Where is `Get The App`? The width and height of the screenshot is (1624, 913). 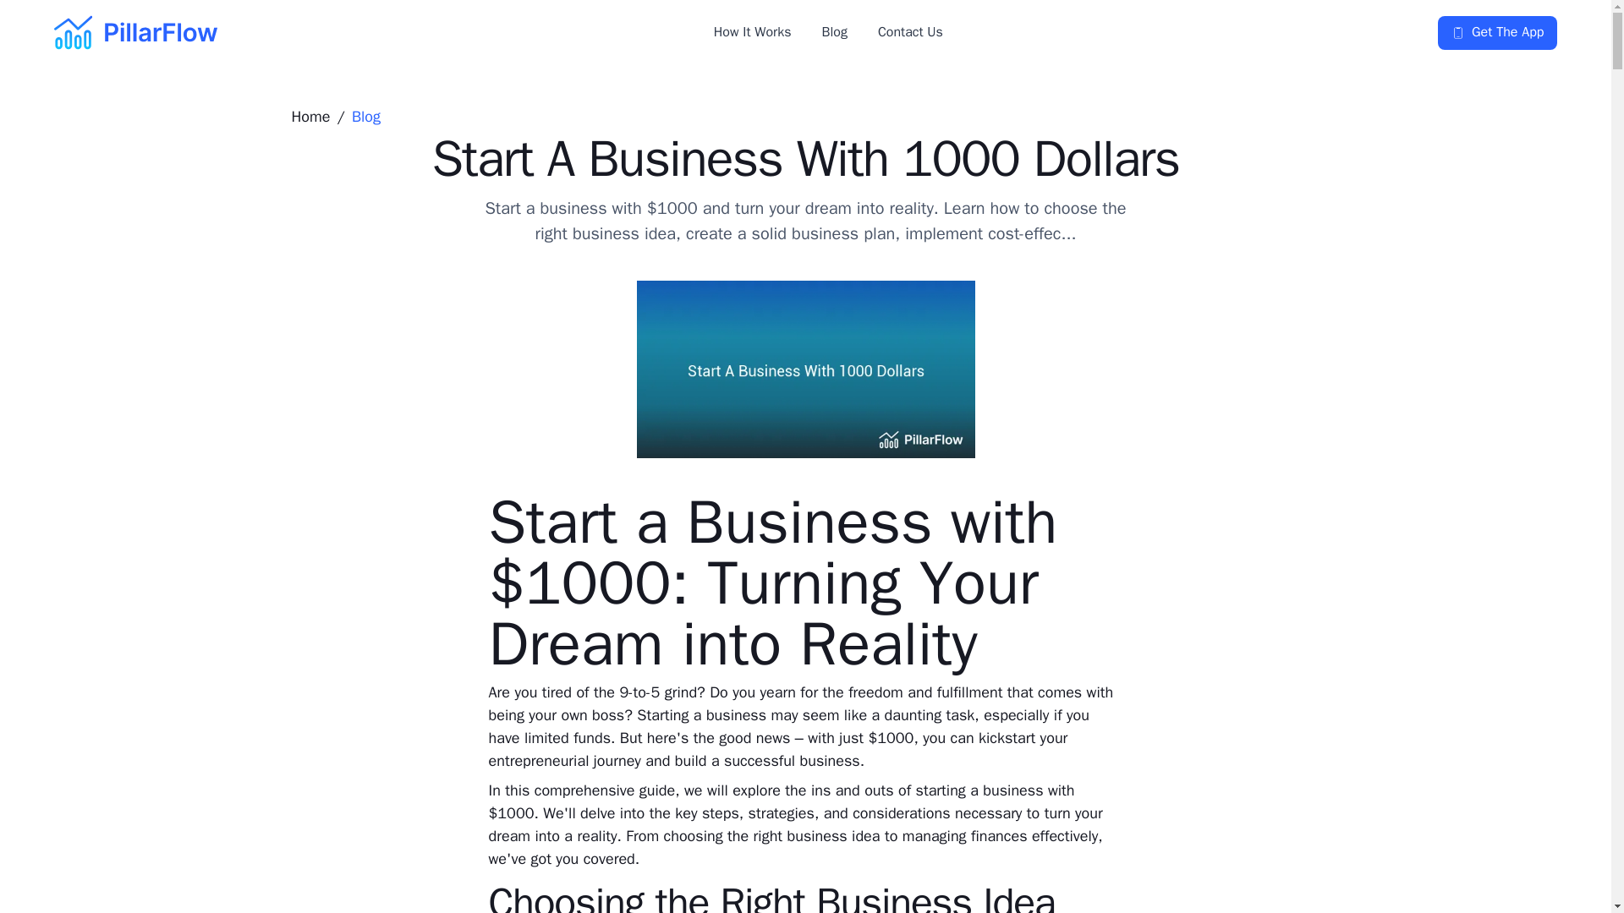
Get The App is located at coordinates (1497, 32).